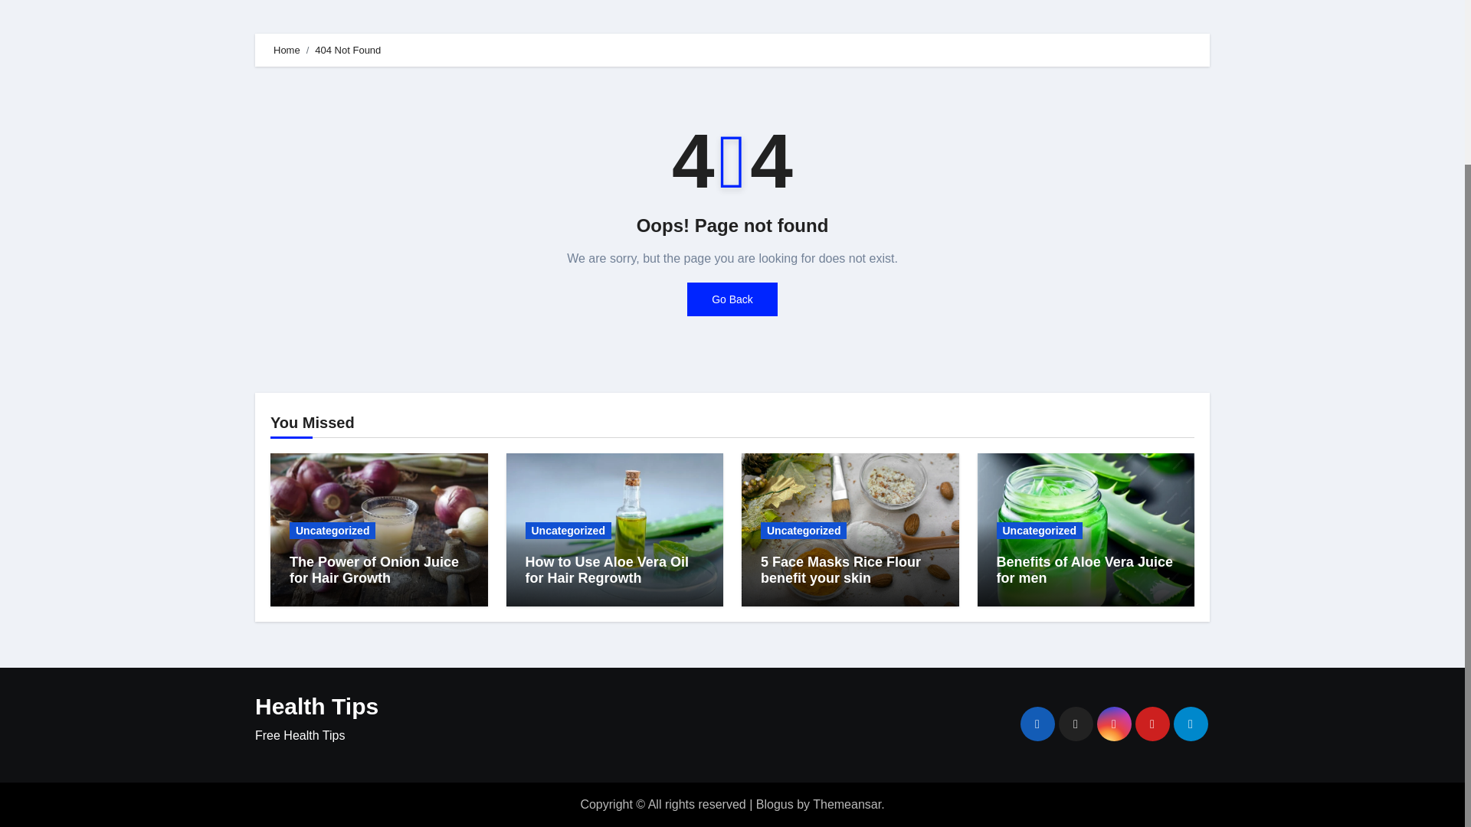 This screenshot has width=1471, height=827. Describe the element at coordinates (803, 530) in the screenshot. I see `Uncategorized` at that location.